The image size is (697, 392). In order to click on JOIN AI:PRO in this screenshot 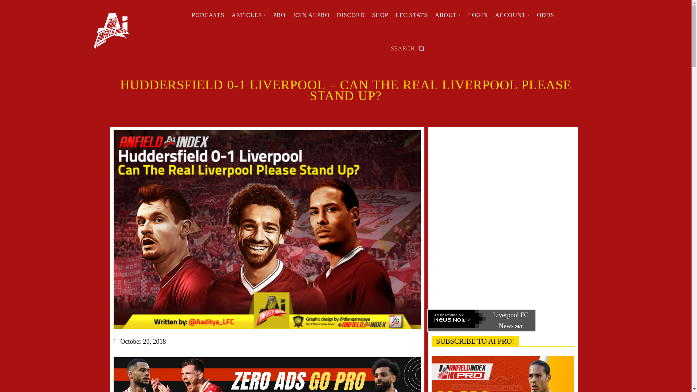, I will do `click(311, 15)`.